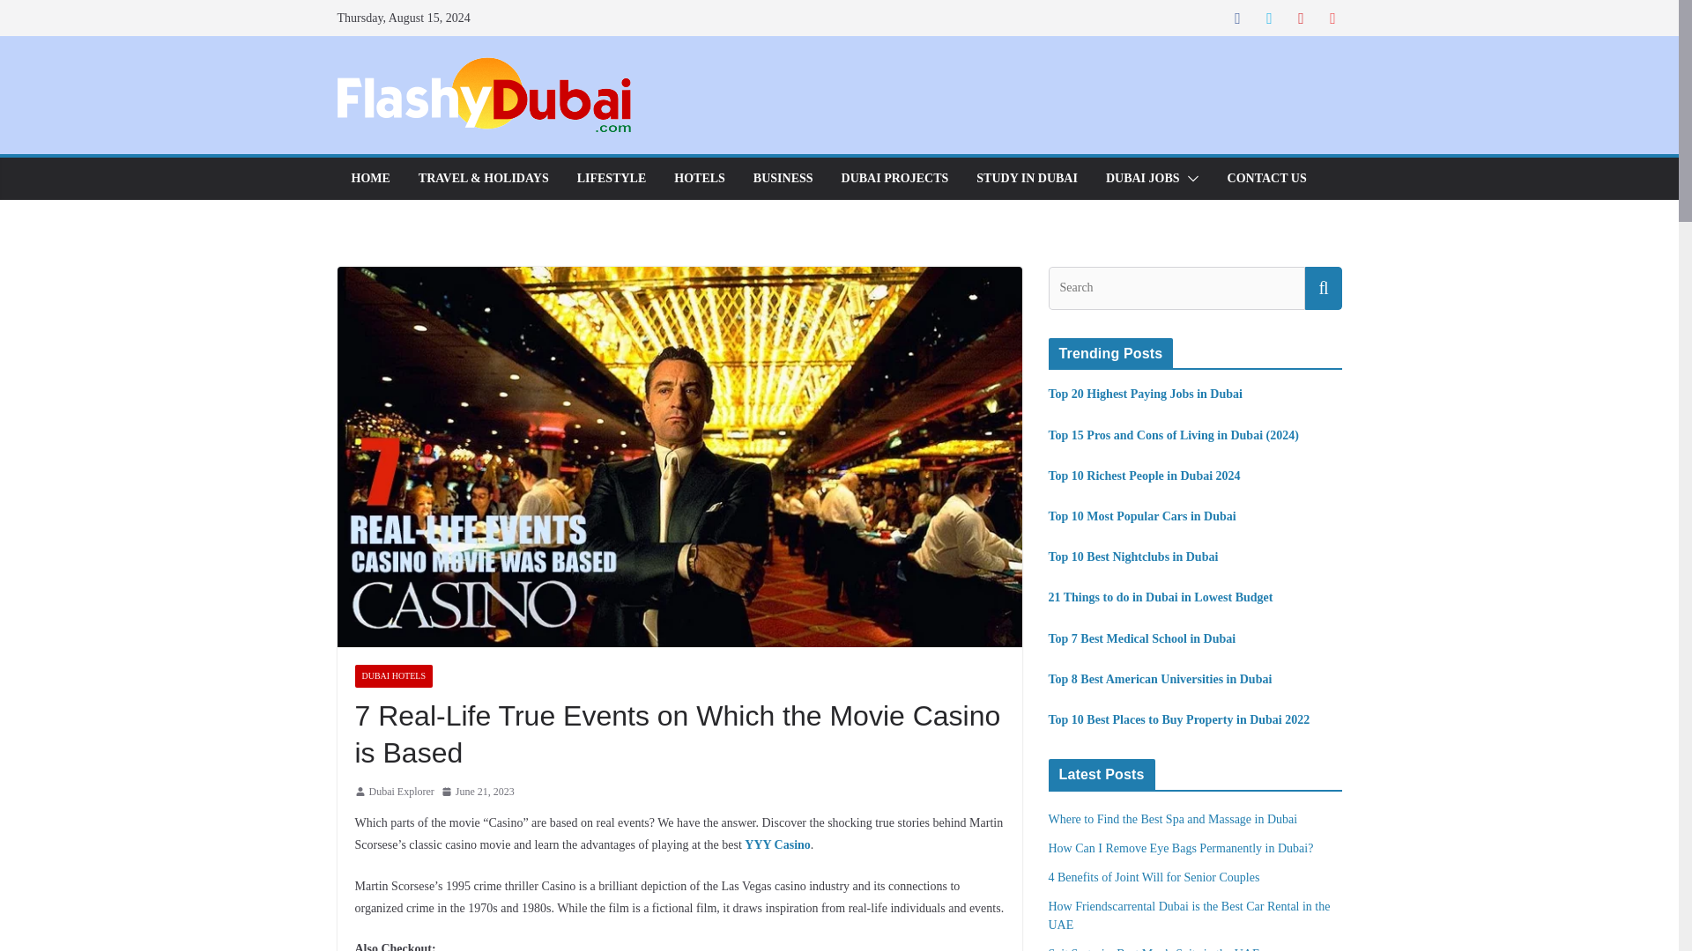 The width and height of the screenshot is (1692, 951). What do you see at coordinates (1027, 179) in the screenshot?
I see `STUDY IN DUBAI` at bounding box center [1027, 179].